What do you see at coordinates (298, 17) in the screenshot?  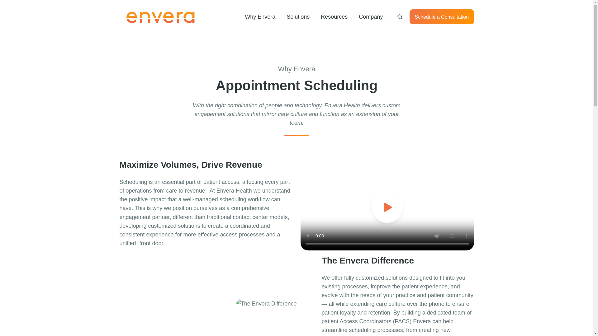 I see `Solutions` at bounding box center [298, 17].